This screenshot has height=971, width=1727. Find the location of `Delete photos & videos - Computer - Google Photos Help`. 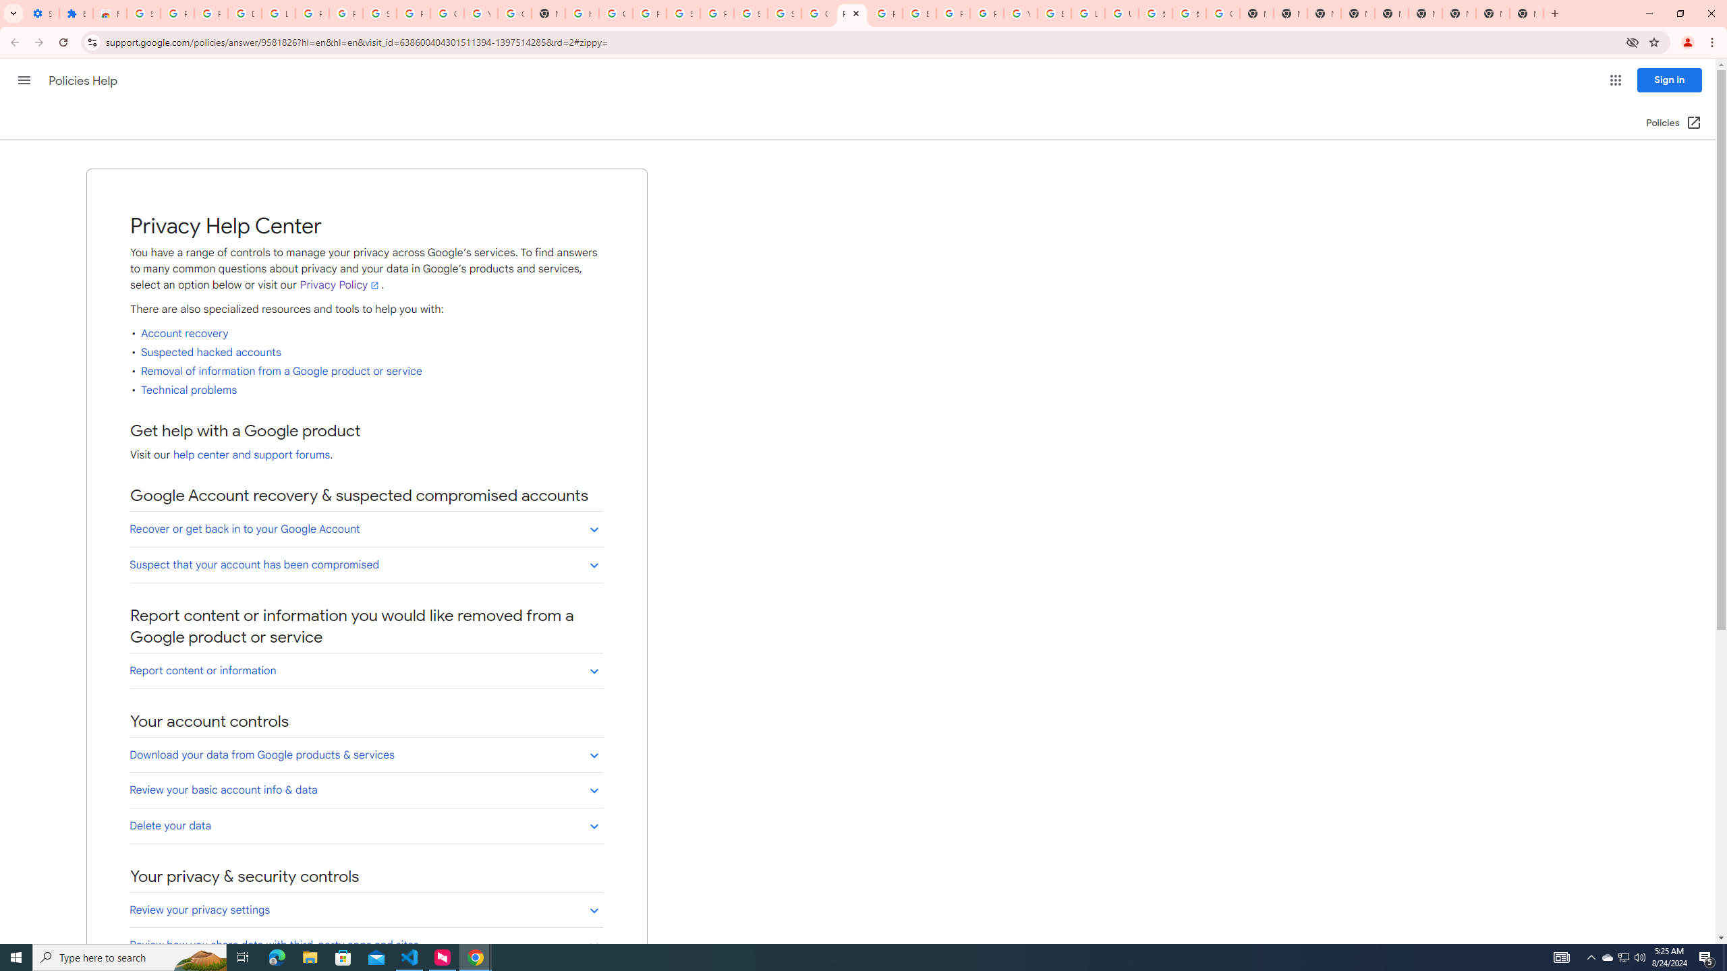

Delete photos & videos - Computer - Google Photos Help is located at coordinates (245, 13).